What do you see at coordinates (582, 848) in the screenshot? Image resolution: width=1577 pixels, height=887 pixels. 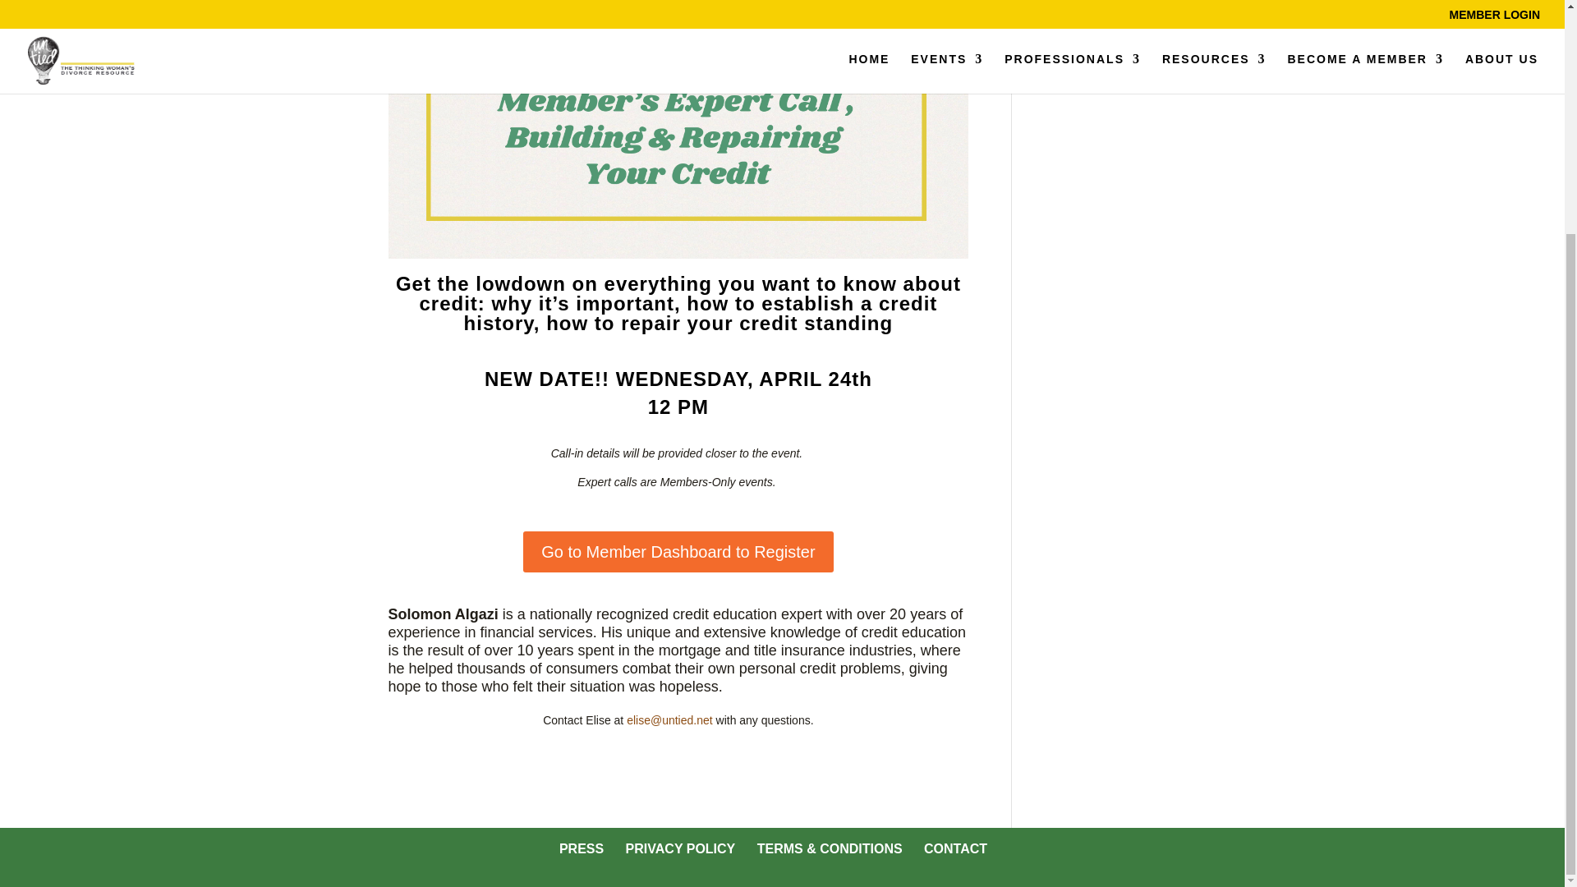 I see `PRESS` at bounding box center [582, 848].